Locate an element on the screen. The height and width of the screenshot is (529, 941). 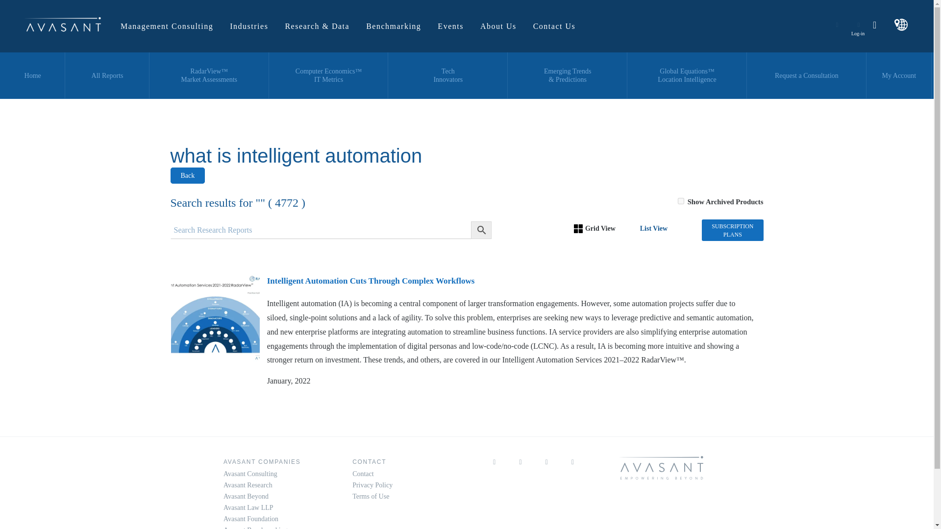
true is located at coordinates (680, 201).